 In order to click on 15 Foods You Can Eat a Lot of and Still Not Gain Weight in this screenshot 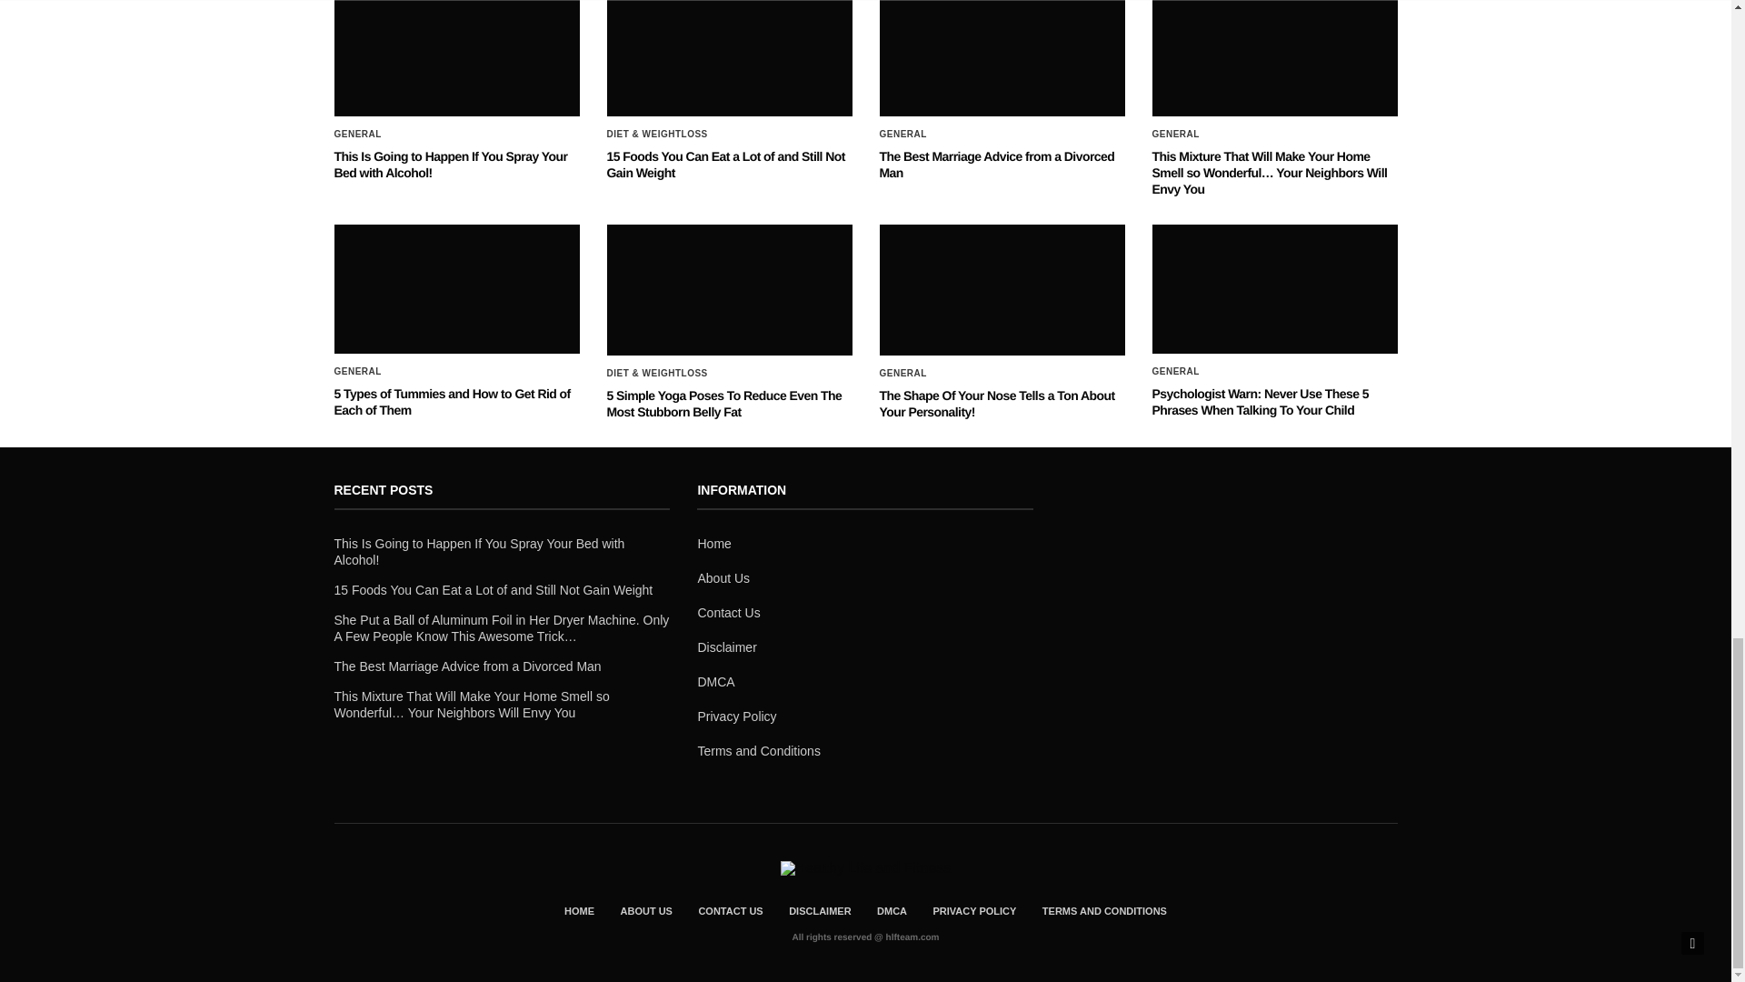, I will do `click(725, 164)`.